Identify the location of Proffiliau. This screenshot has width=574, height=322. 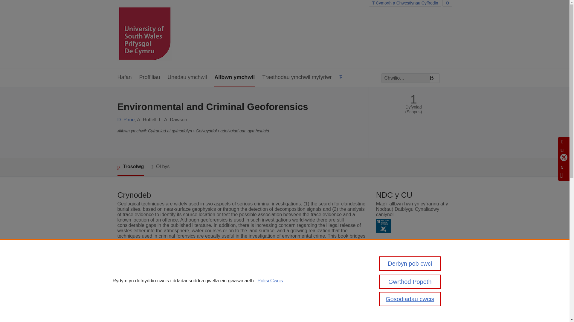
(149, 78).